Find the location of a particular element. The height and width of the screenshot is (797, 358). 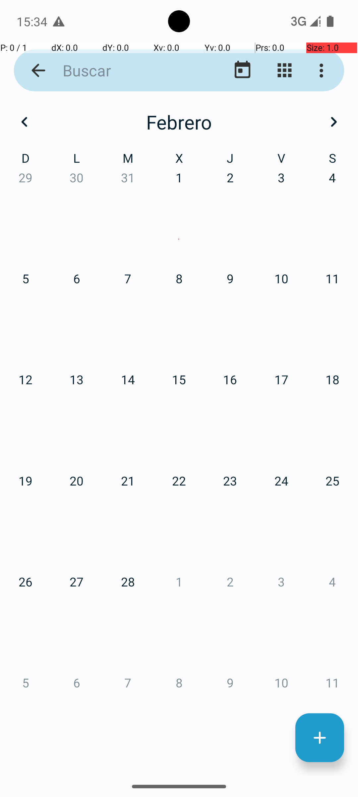

ABRIL is located at coordinates (63, 316).